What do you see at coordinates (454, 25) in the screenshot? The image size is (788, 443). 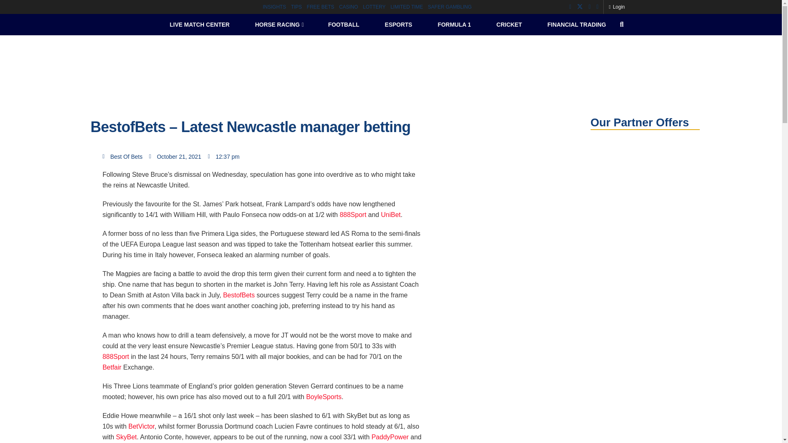 I see `FORMULA 1` at bounding box center [454, 25].